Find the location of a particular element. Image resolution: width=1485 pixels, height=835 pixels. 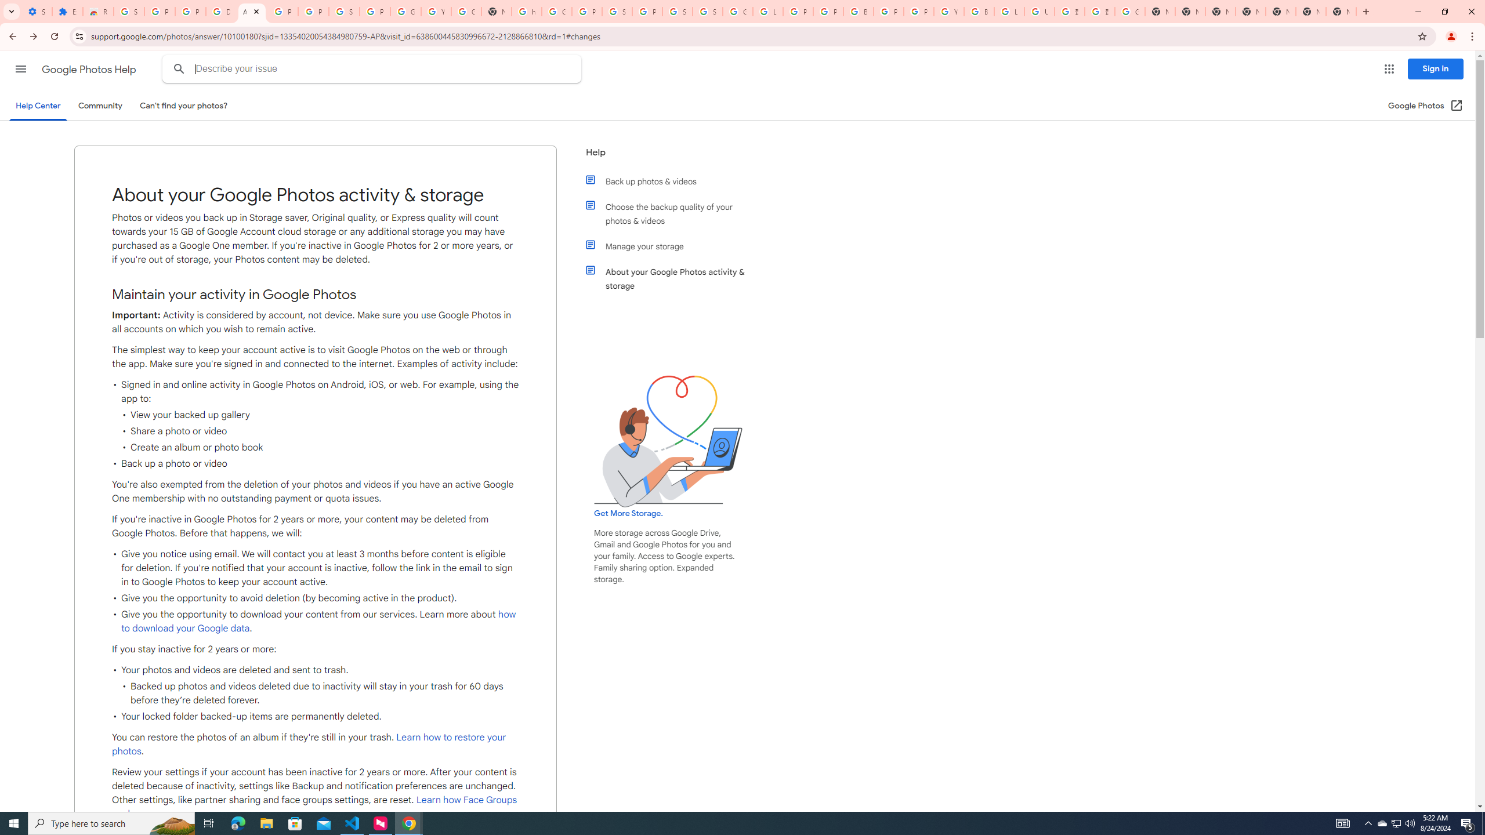

Choose the backup quality of your photos & videos is located at coordinates (675, 214).